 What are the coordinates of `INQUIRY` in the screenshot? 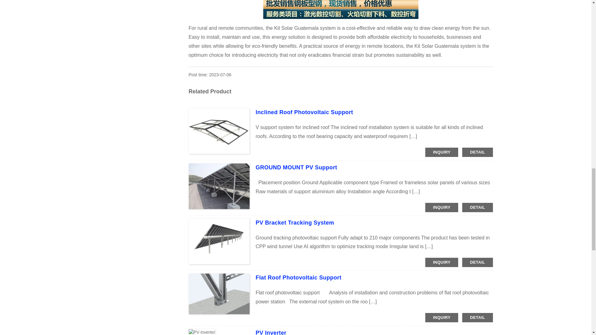 It's located at (442, 207).